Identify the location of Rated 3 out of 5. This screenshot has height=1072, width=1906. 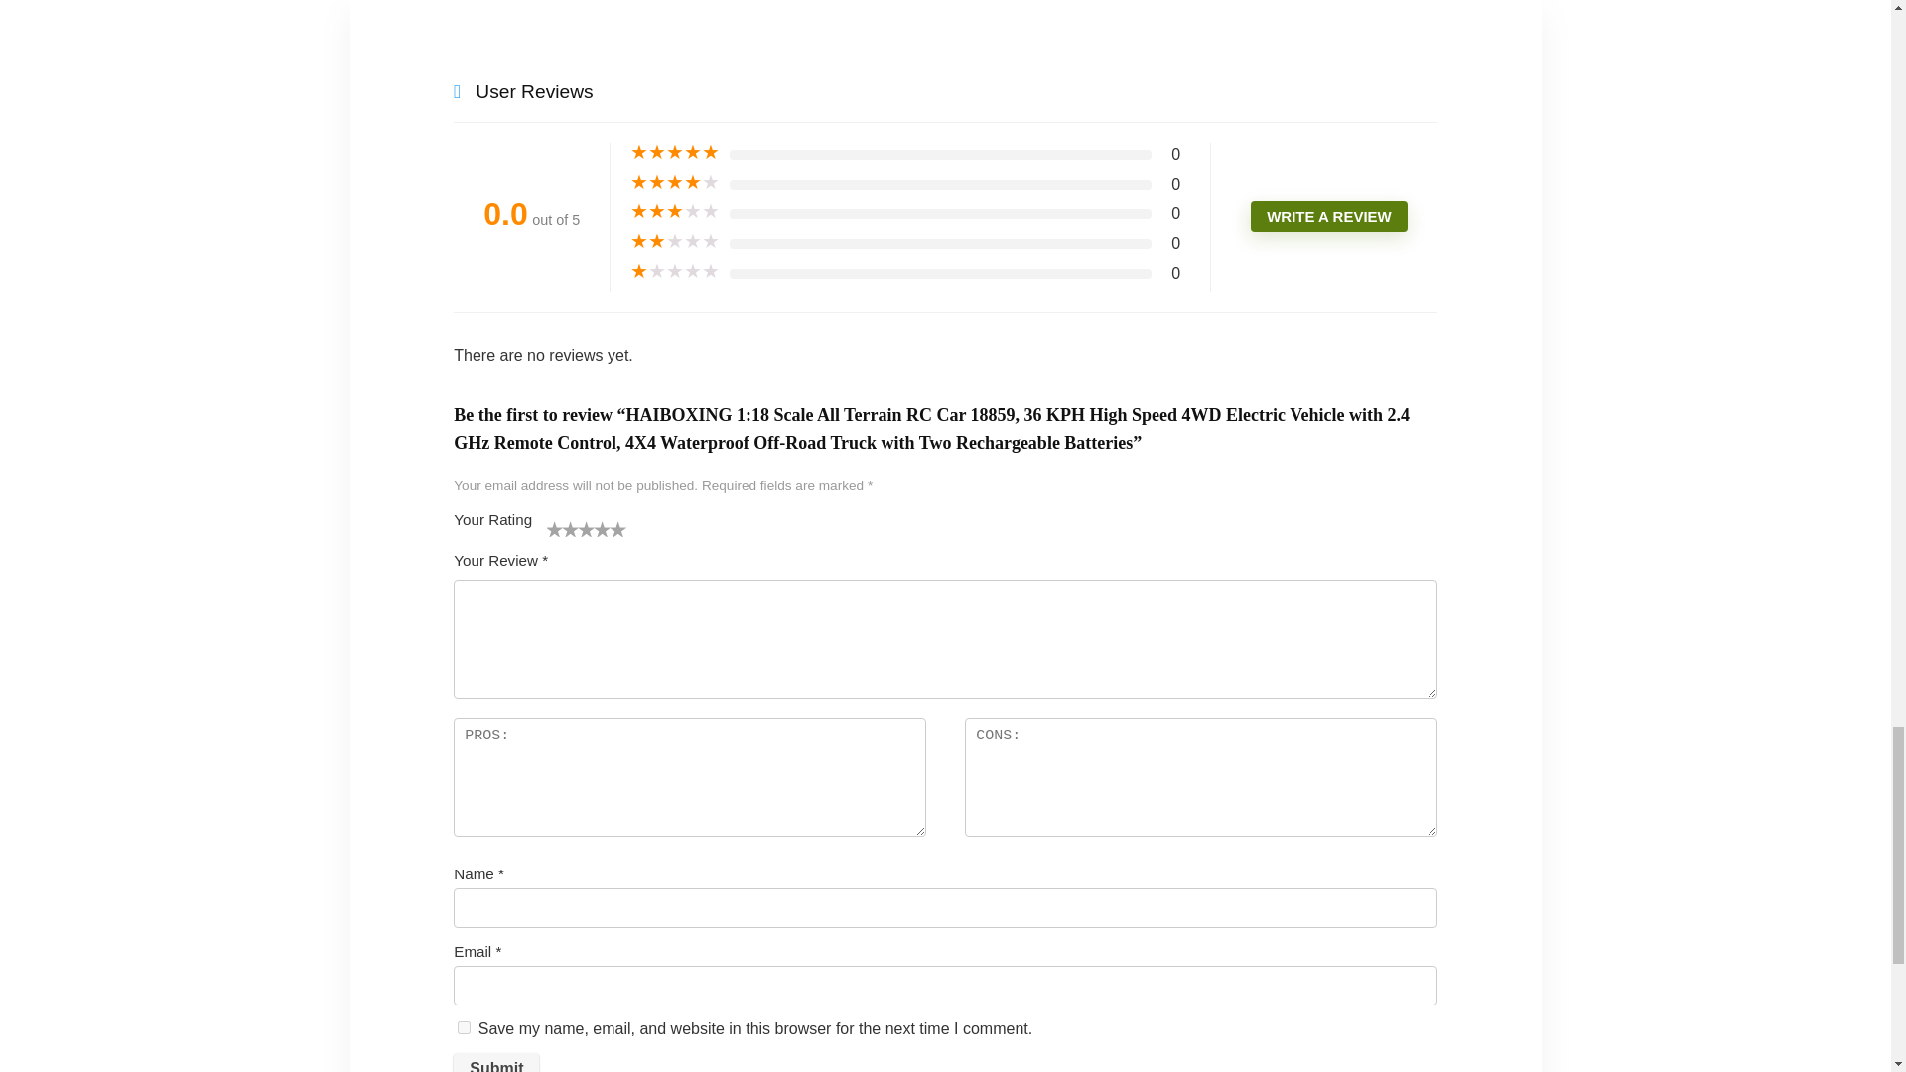
(675, 212).